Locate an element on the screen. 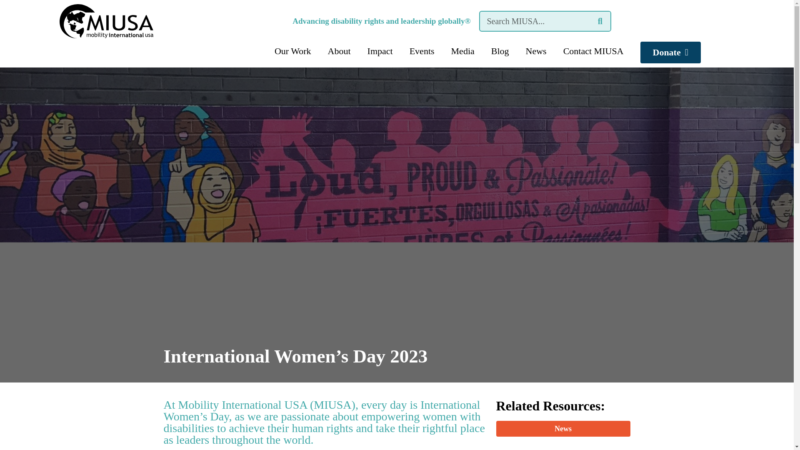  News is located at coordinates (536, 51).